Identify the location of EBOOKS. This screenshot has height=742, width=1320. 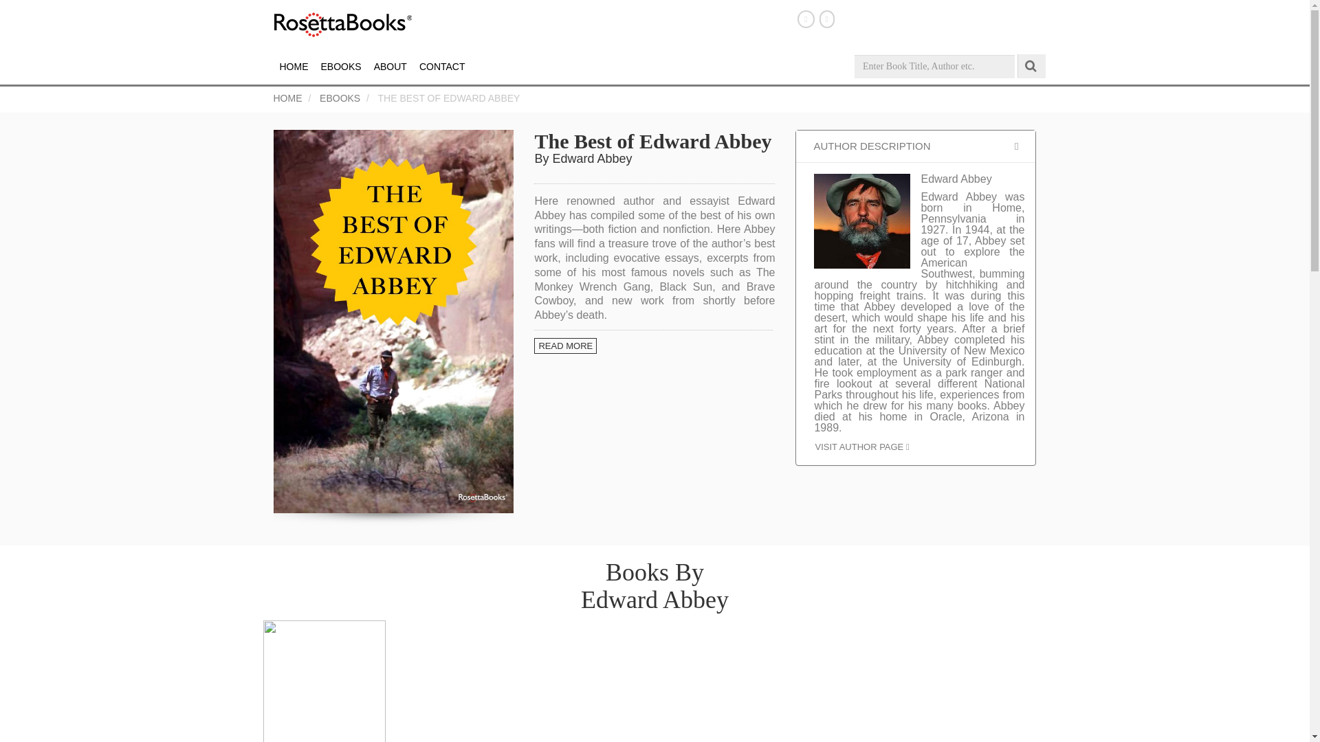
(341, 67).